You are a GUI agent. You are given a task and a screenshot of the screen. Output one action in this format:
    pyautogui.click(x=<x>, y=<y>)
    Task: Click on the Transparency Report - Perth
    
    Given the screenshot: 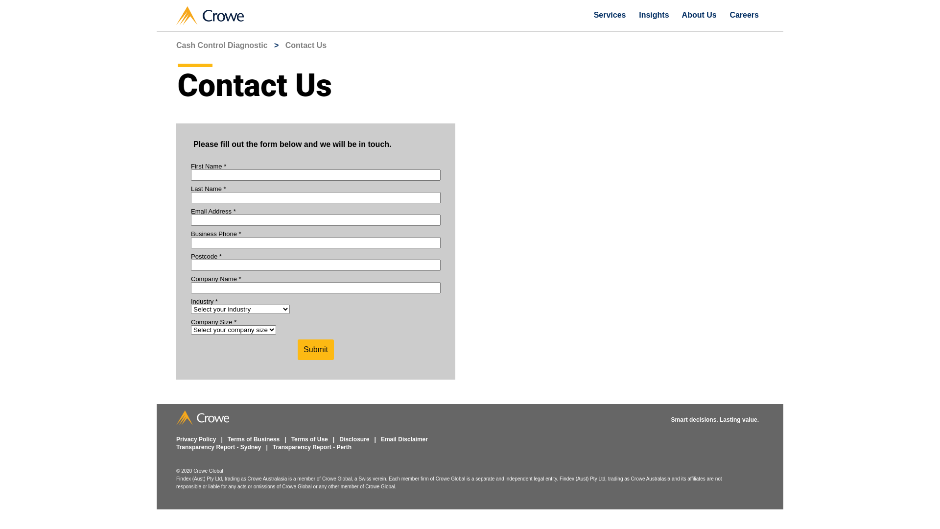 What is the action you would take?
    pyautogui.click(x=312, y=447)
    